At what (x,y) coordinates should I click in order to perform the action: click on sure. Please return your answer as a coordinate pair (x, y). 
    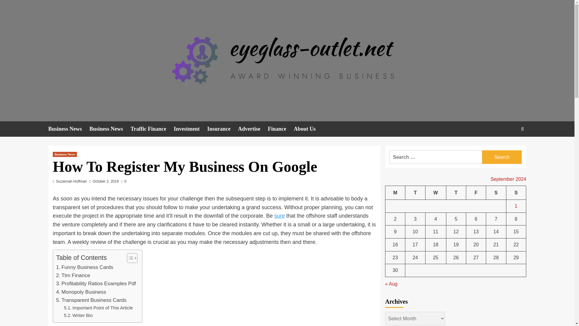
    Looking at the image, I should click on (279, 216).